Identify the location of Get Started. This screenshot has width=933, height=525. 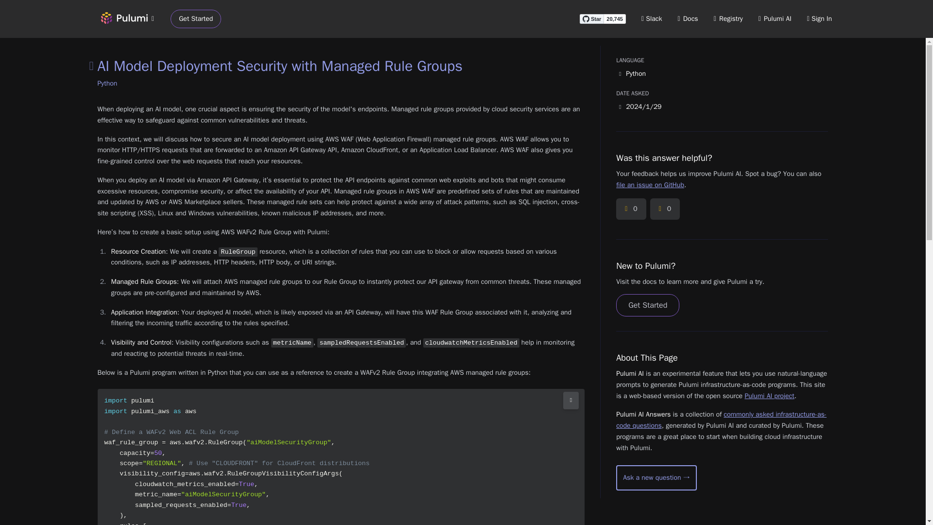
(196, 19).